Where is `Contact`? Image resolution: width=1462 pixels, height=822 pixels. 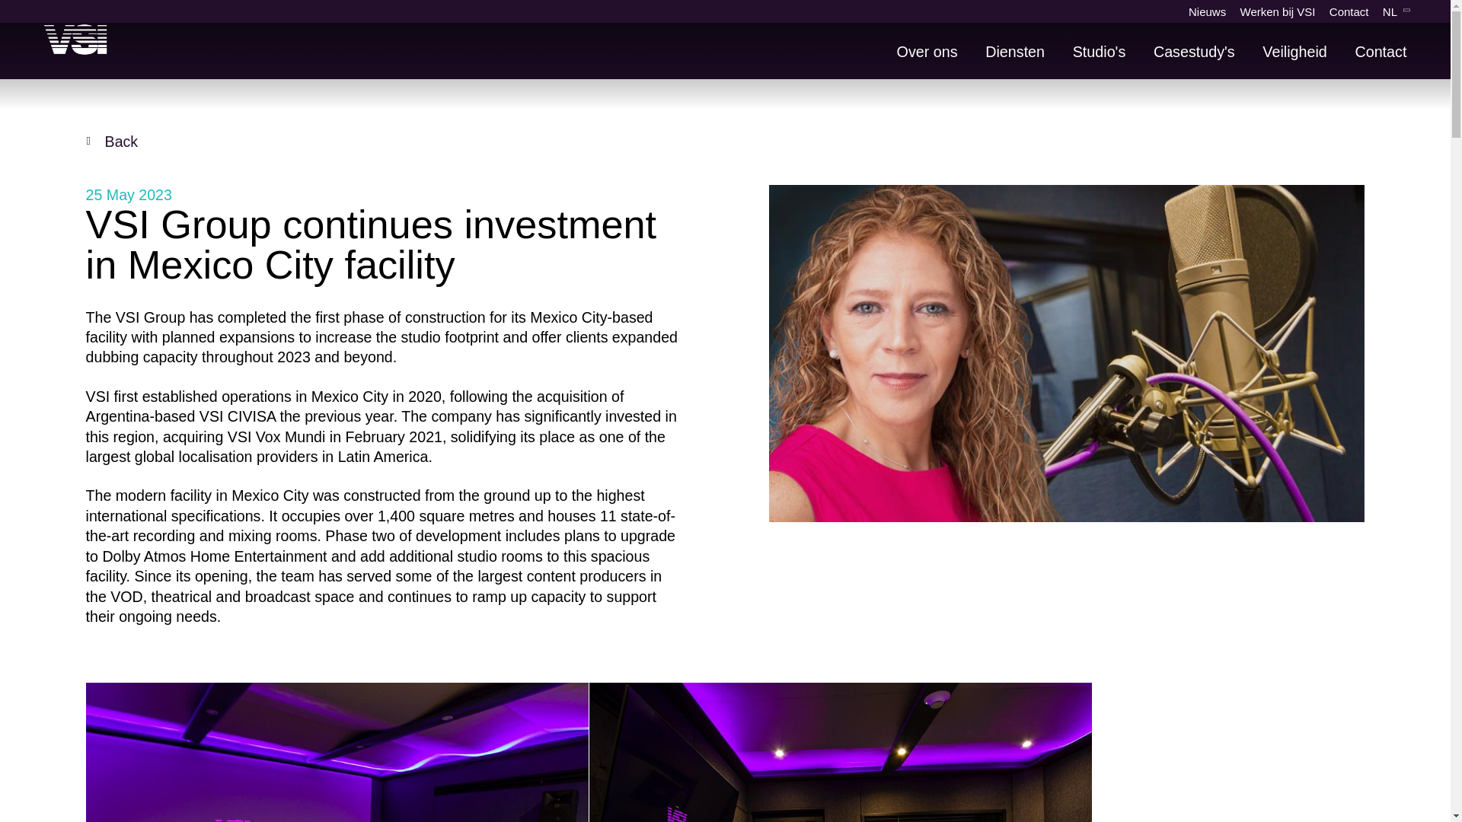
Contact is located at coordinates (1381, 52).